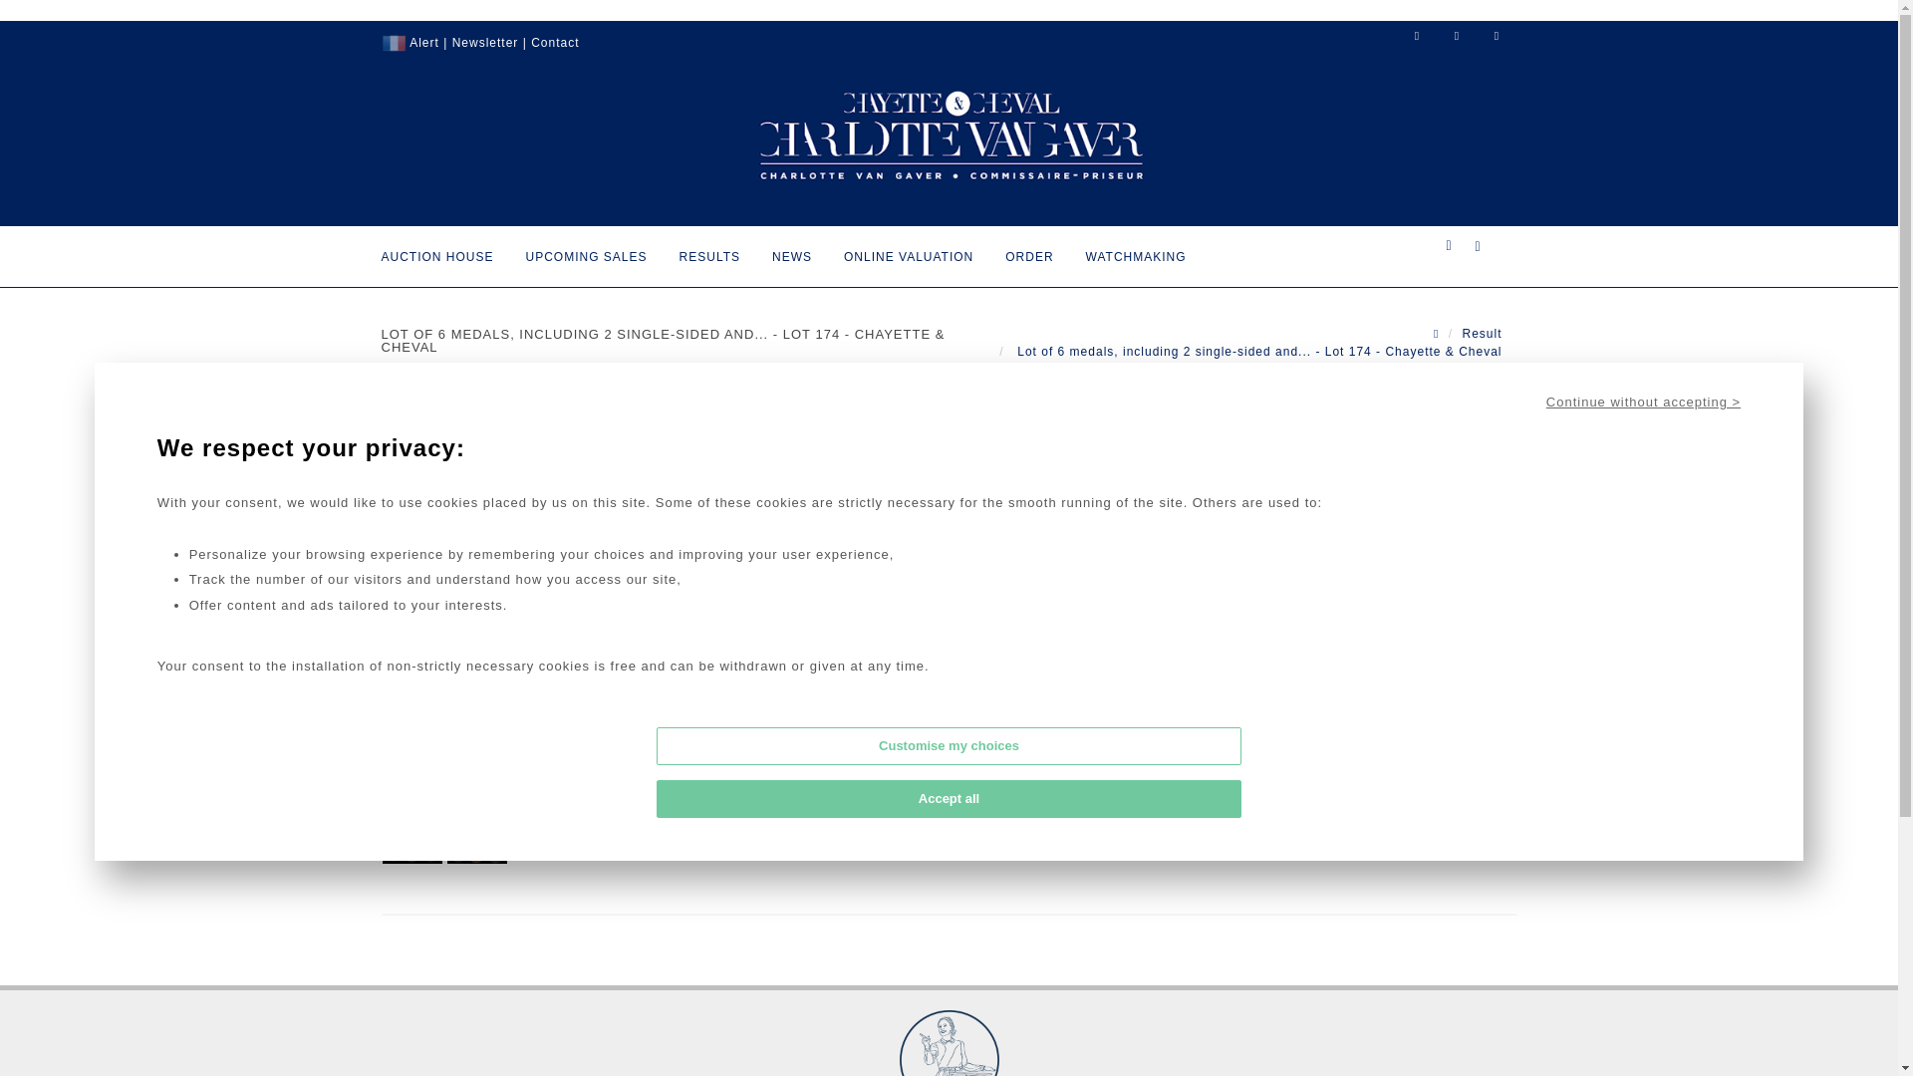 Image resolution: width=1913 pixels, height=1076 pixels. What do you see at coordinates (1028, 251) in the screenshot?
I see `ORDER` at bounding box center [1028, 251].